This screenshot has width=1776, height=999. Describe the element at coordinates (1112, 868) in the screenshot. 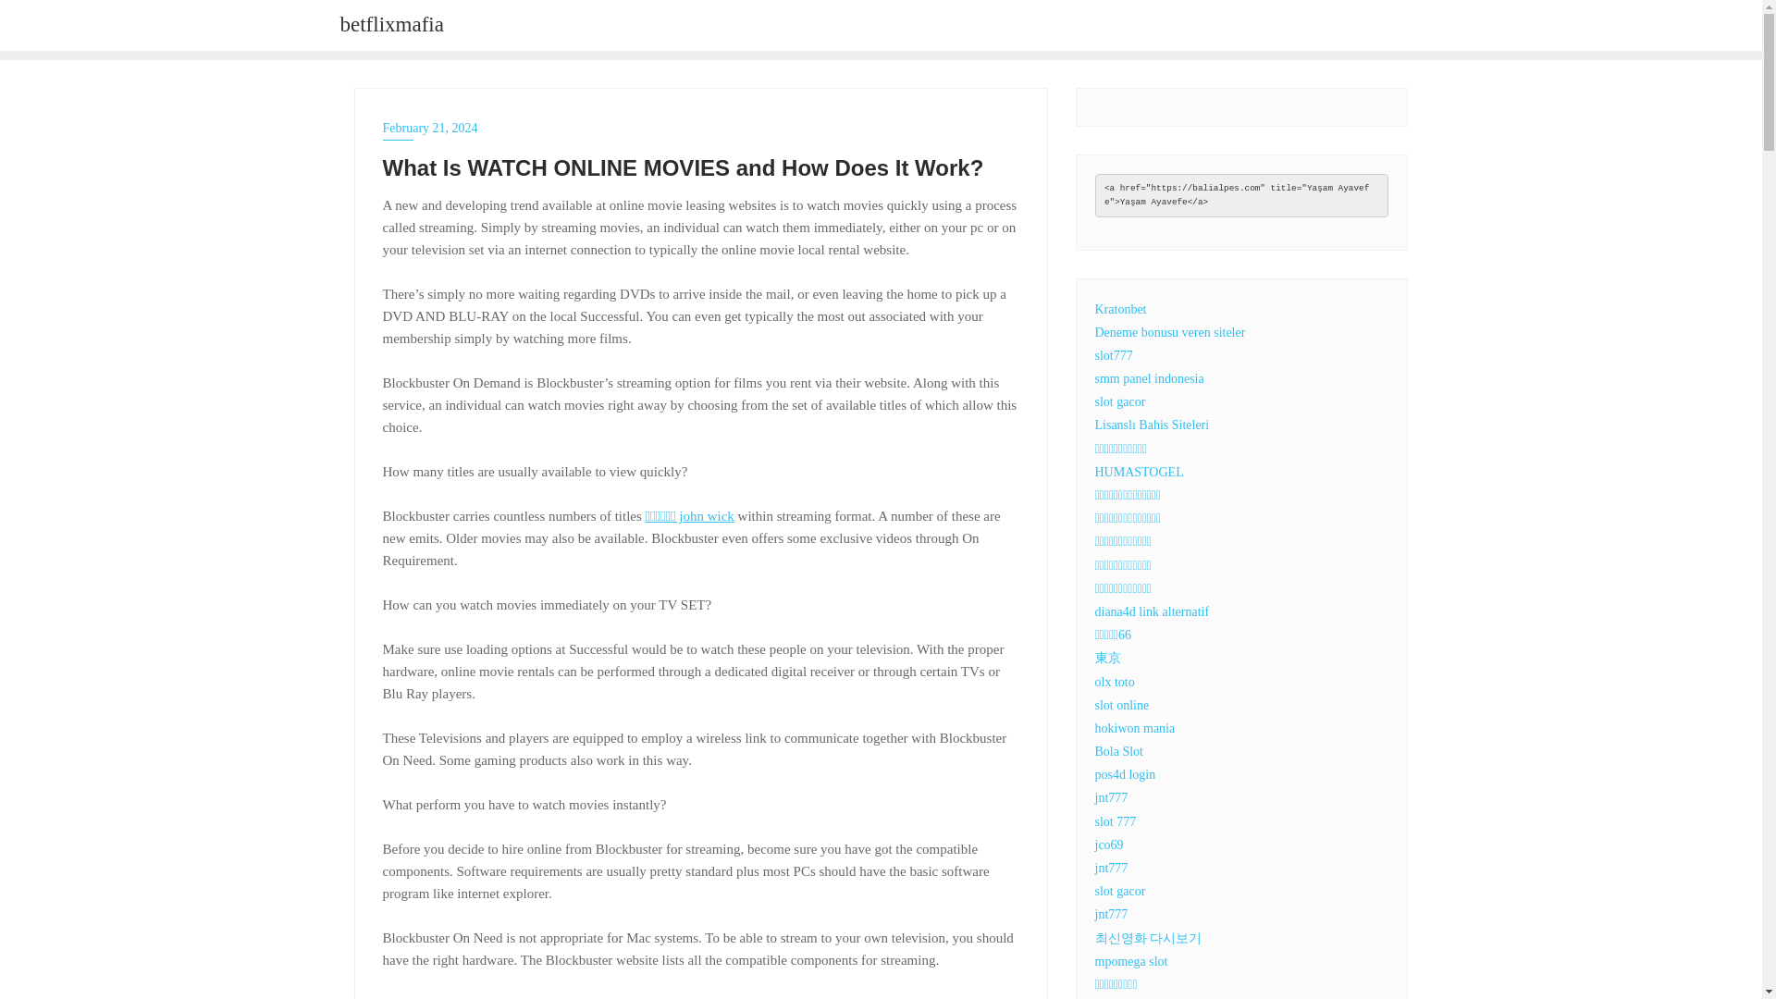

I see `jnt777` at that location.